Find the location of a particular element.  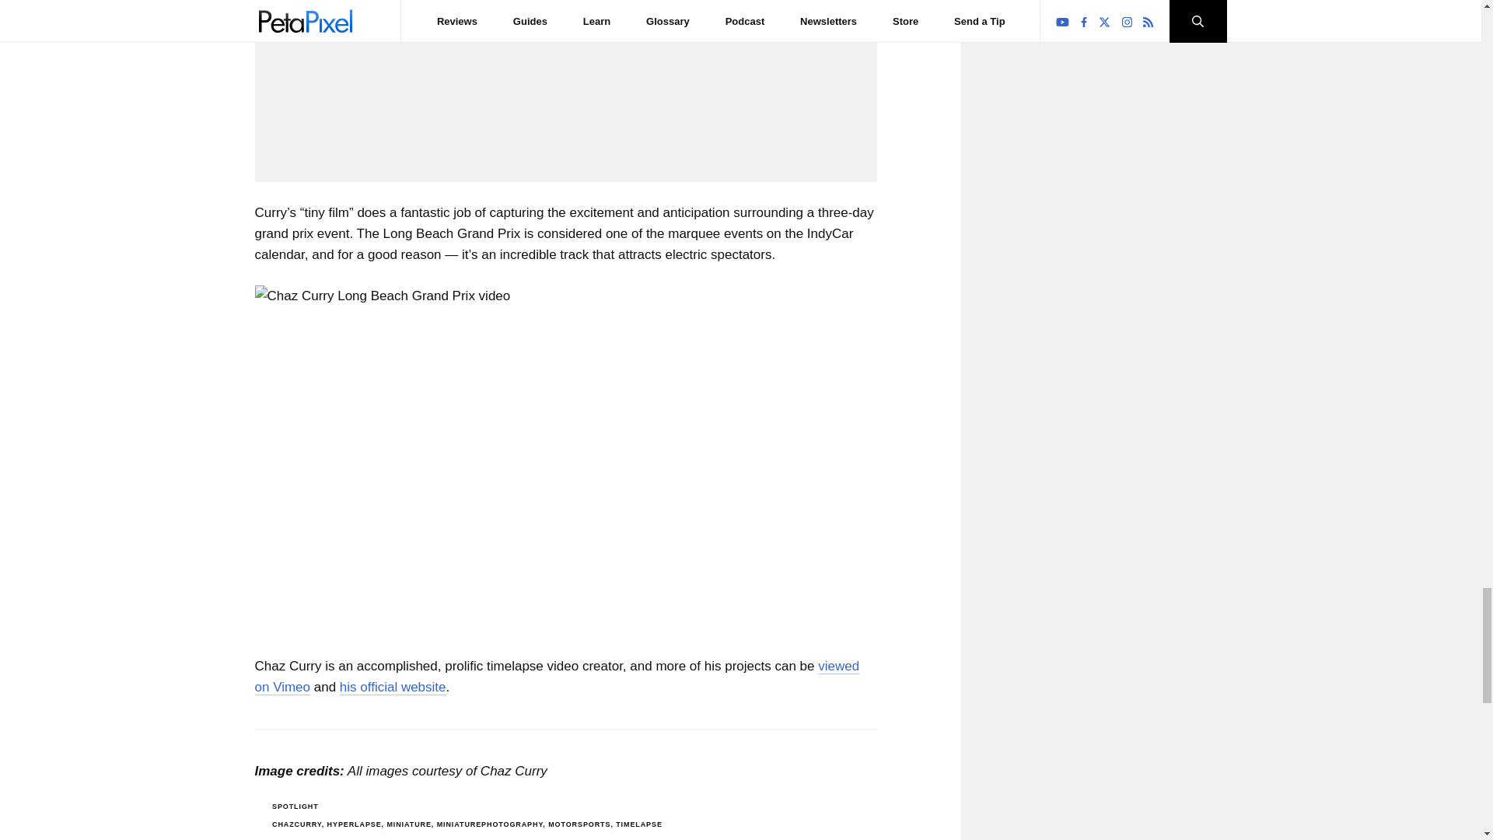

TIMELAPSE is located at coordinates (639, 824).